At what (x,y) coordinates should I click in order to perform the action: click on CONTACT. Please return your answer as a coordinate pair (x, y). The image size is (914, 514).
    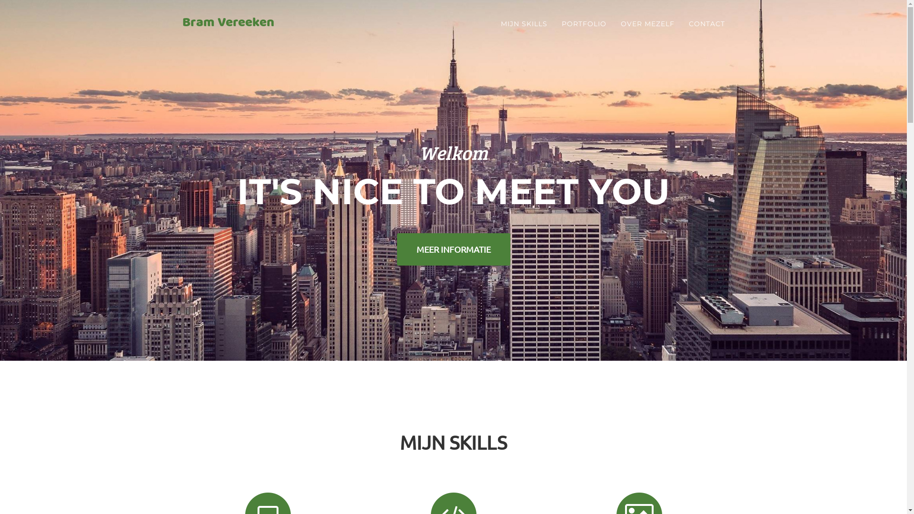
    Looking at the image, I should click on (707, 24).